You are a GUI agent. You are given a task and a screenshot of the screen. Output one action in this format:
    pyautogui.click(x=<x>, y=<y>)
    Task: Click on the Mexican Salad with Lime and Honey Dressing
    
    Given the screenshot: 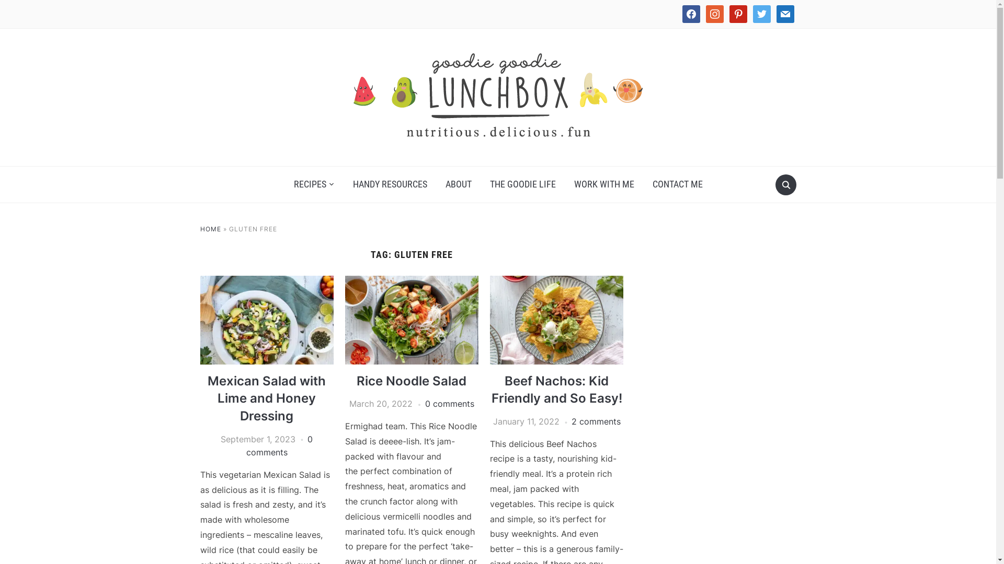 What is the action you would take?
    pyautogui.click(x=267, y=398)
    